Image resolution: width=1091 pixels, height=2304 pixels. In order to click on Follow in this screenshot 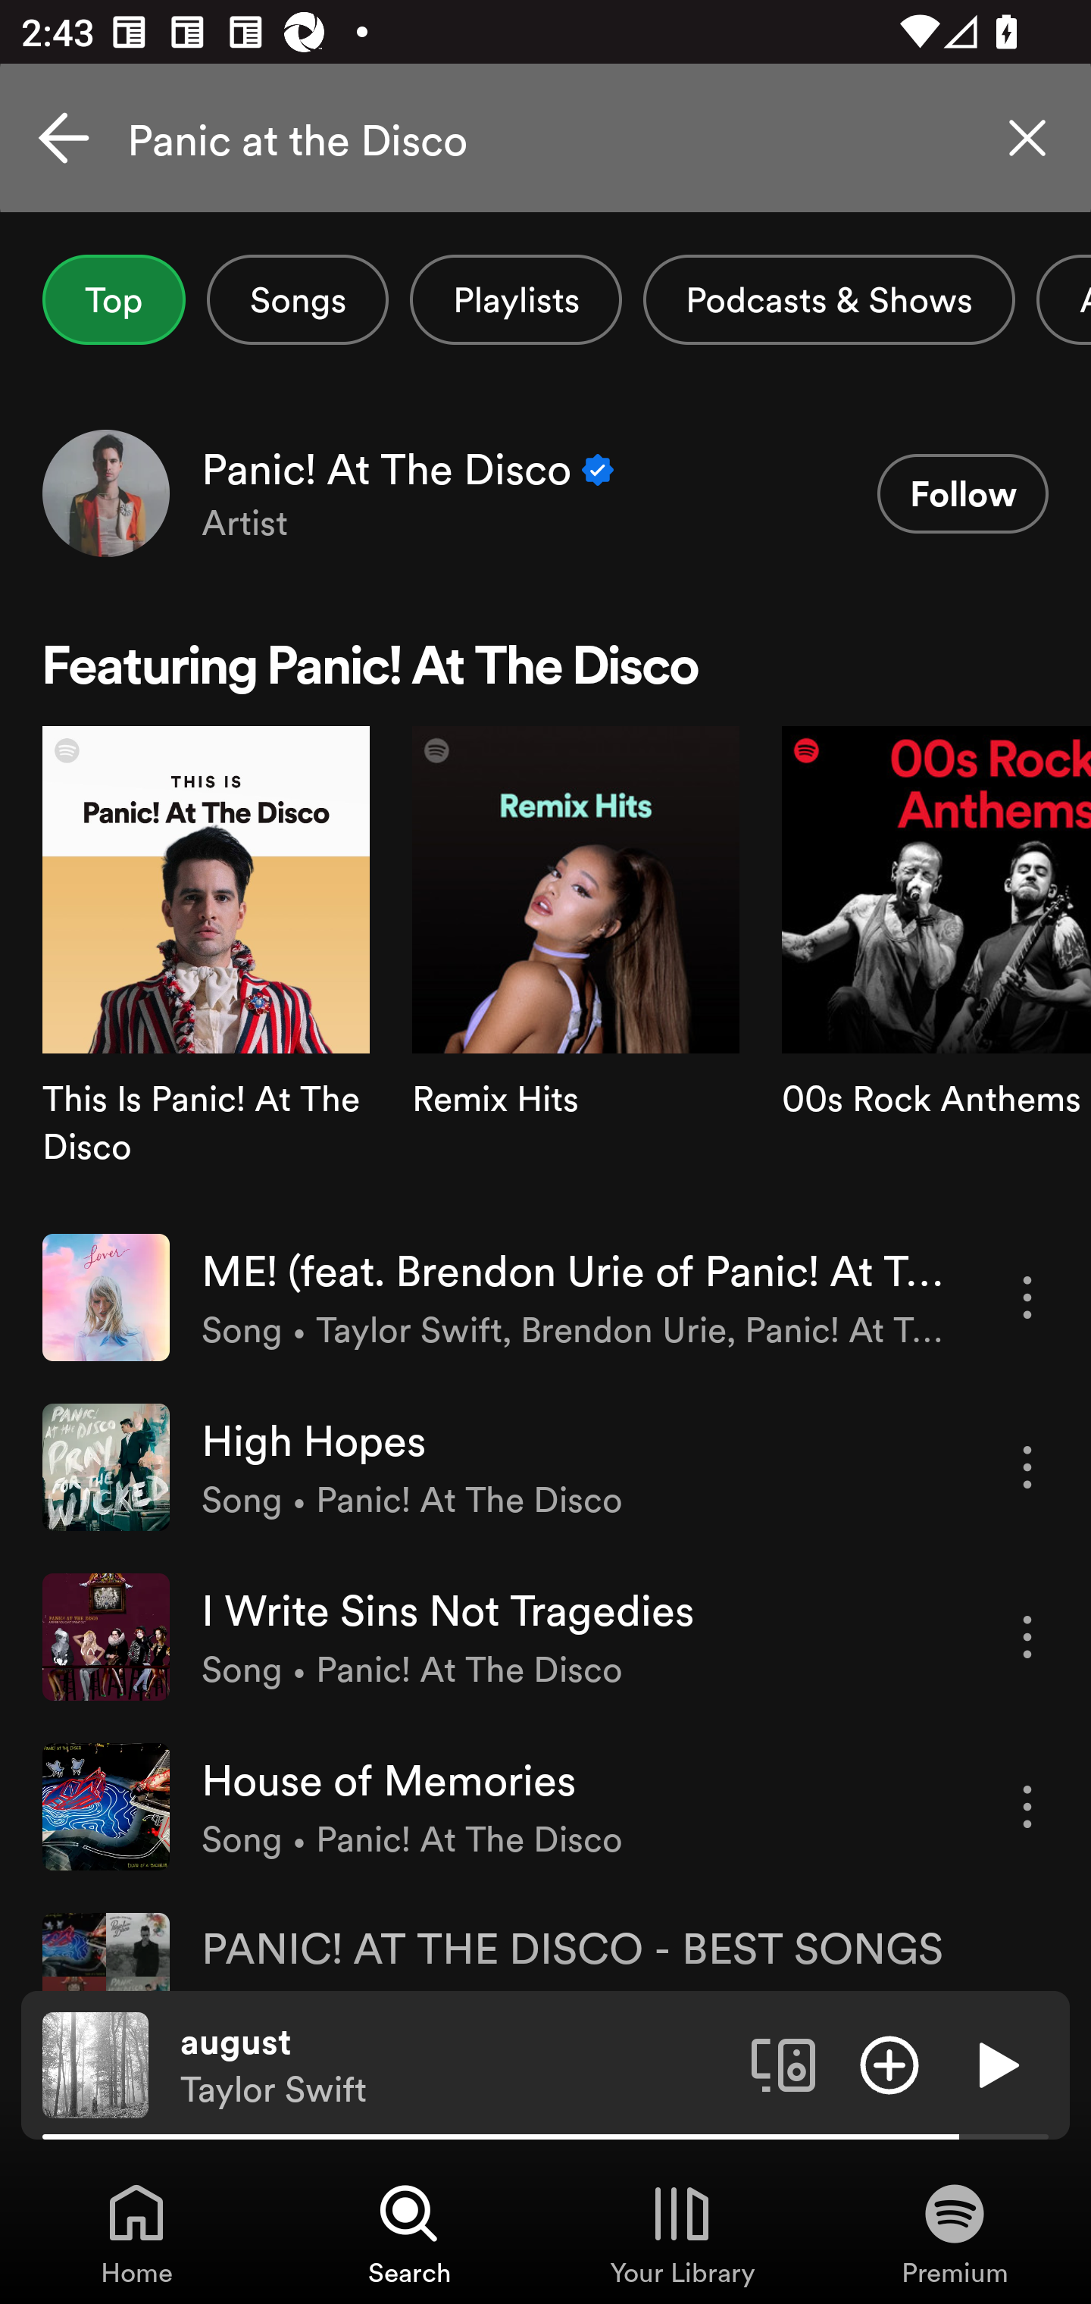, I will do `click(962, 494)`.